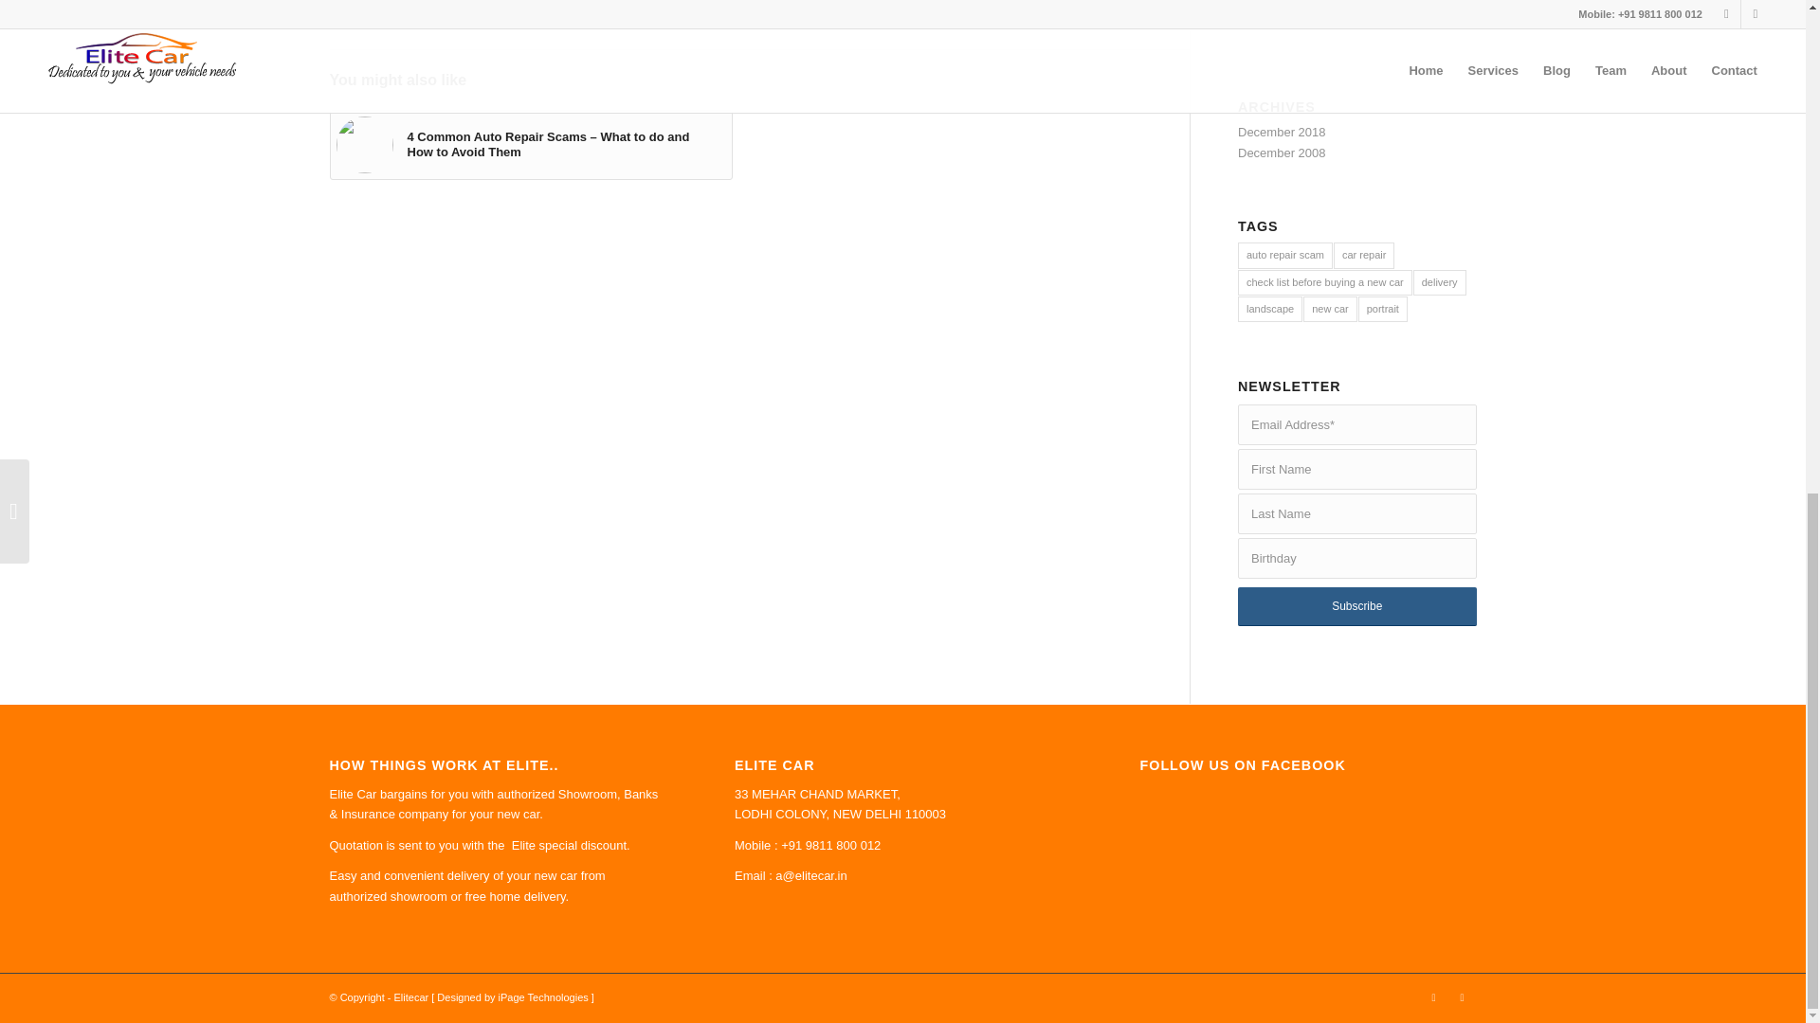 The height and width of the screenshot is (1023, 1820). Describe the element at coordinates (1363, 254) in the screenshot. I see `car repair` at that location.